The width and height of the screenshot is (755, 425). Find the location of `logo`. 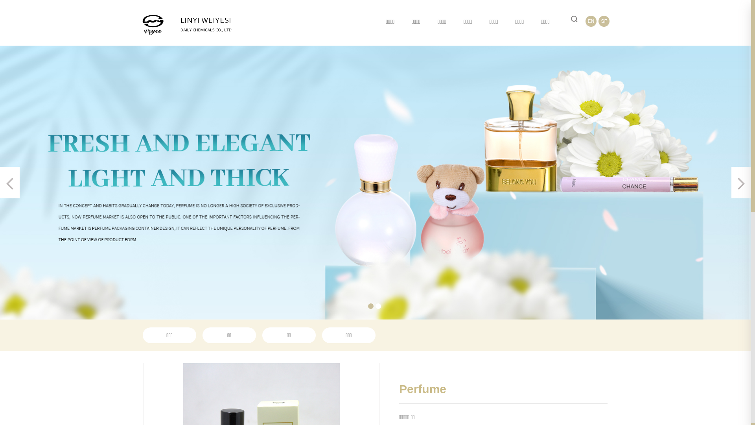

logo is located at coordinates (187, 25).